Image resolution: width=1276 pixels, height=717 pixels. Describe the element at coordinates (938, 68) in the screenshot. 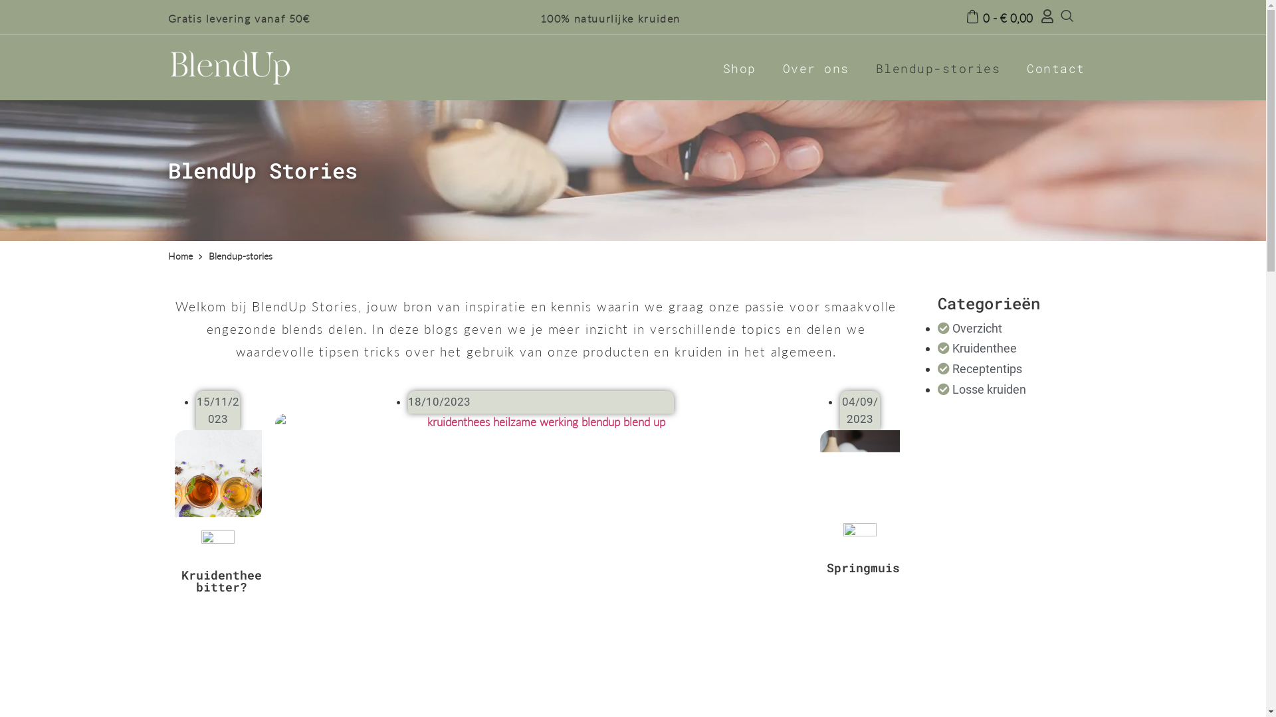

I see `Blendup-stories` at that location.